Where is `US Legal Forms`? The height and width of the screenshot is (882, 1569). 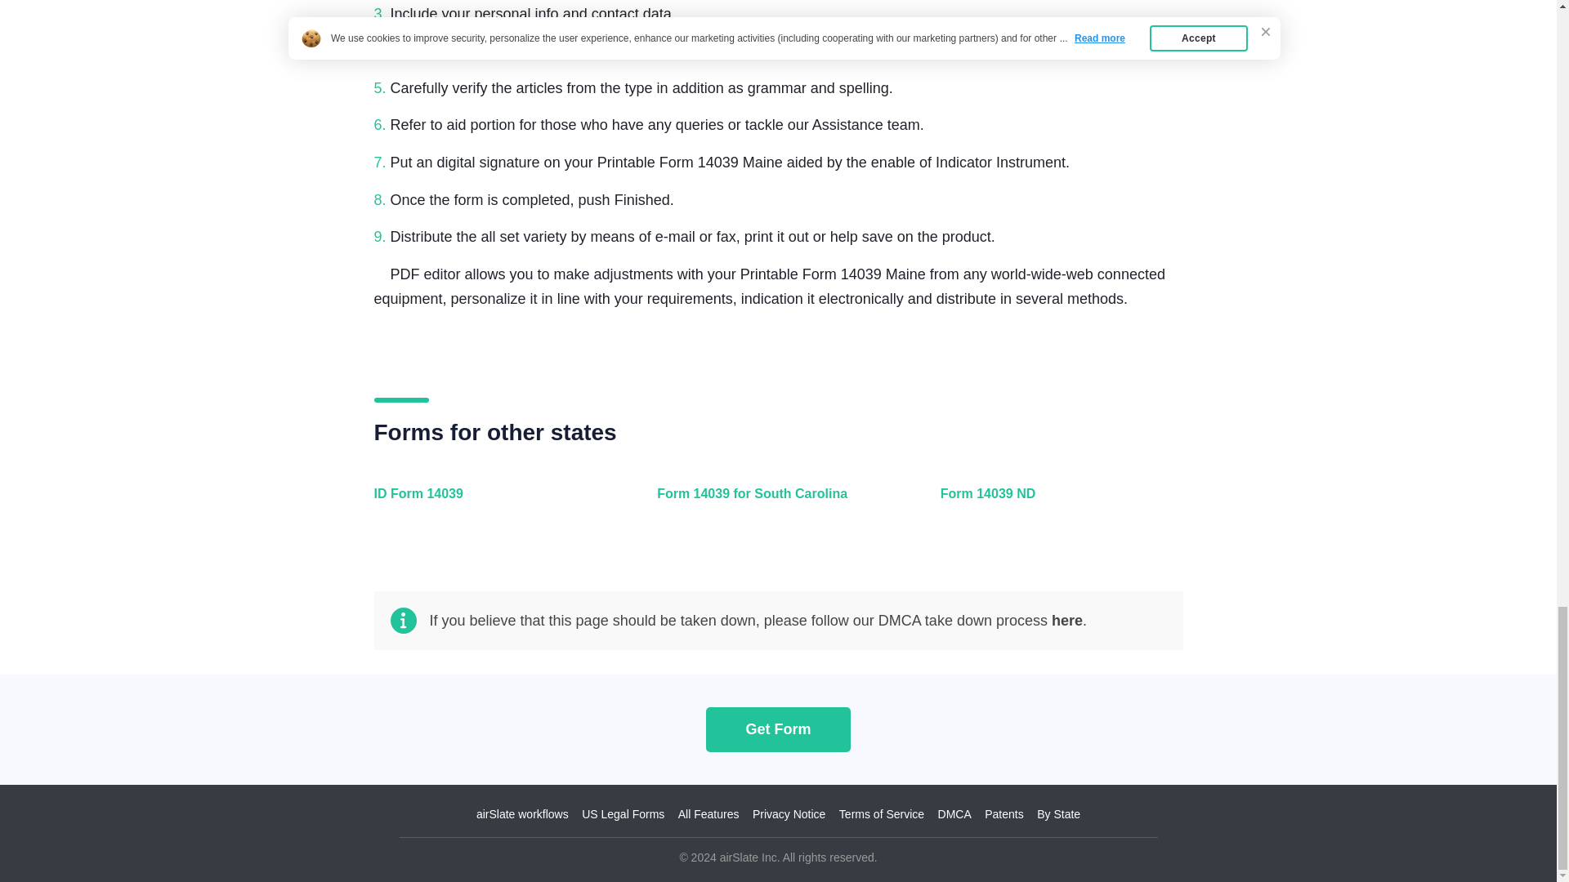
US Legal Forms is located at coordinates (623, 814).